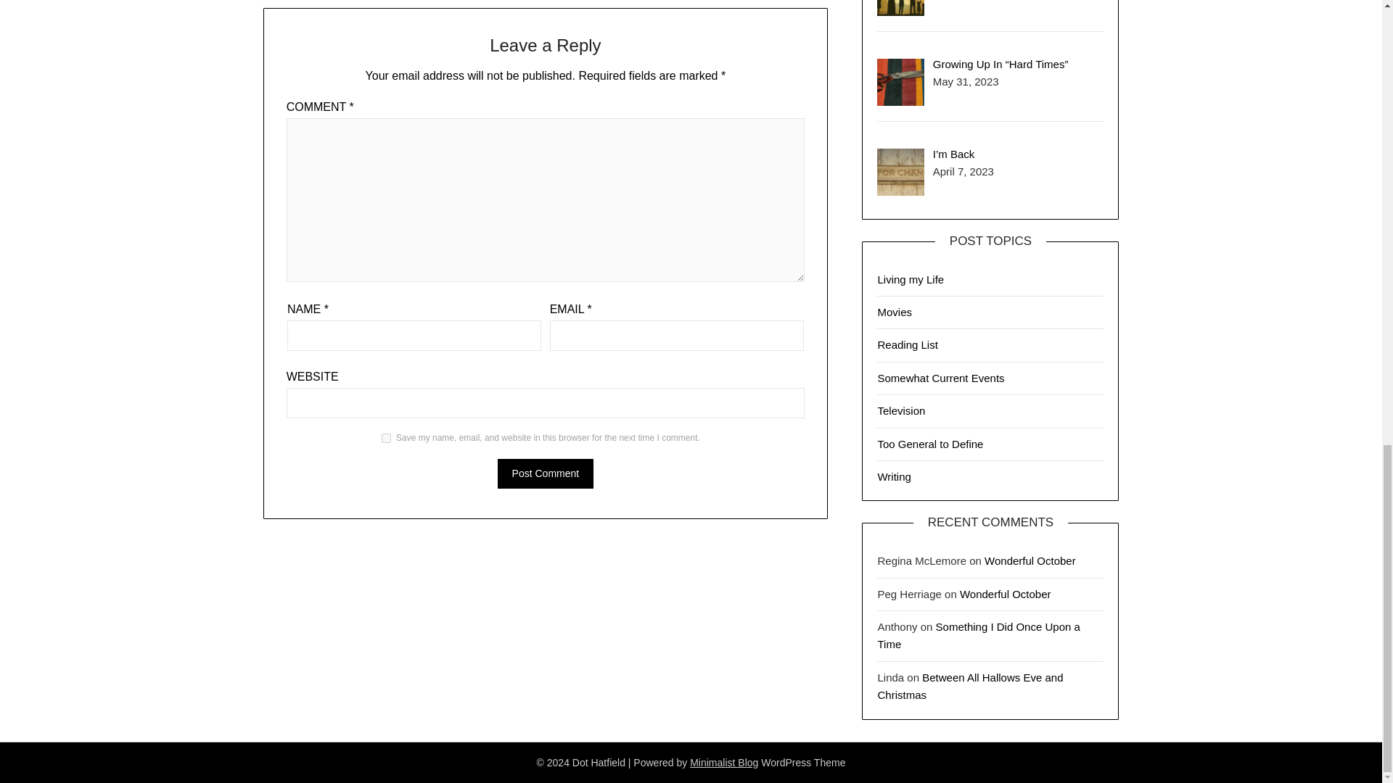 The image size is (1393, 783). What do you see at coordinates (940, 378) in the screenshot?
I see `Somewhat Current Events` at bounding box center [940, 378].